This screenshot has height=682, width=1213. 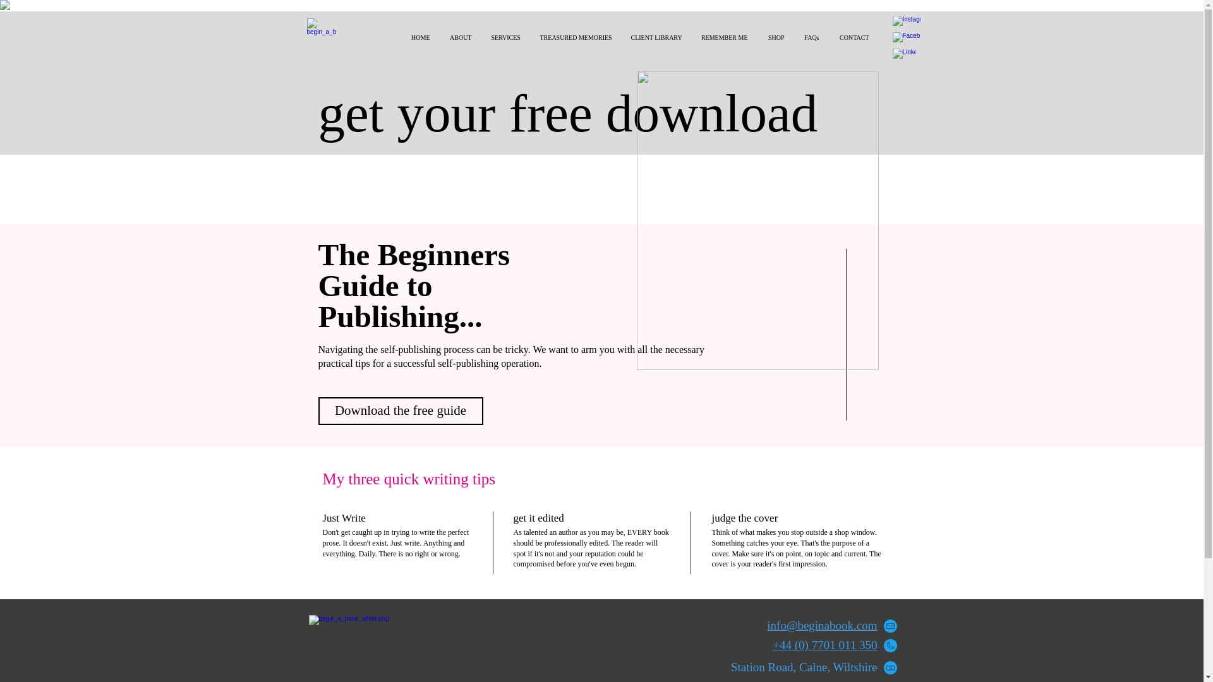 I want to click on REMEMBER ME, so click(x=724, y=38).